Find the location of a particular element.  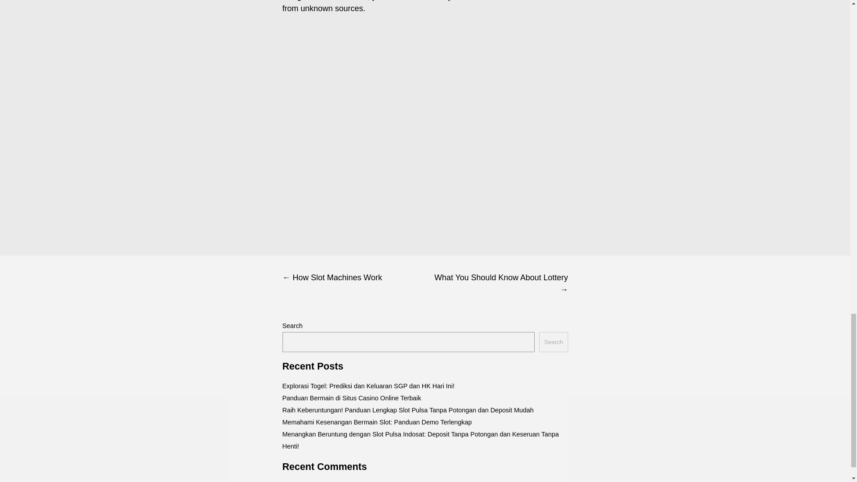

Memahami Kesenangan Bermain Slot: Panduan Demo Terlengkap is located at coordinates (377, 422).